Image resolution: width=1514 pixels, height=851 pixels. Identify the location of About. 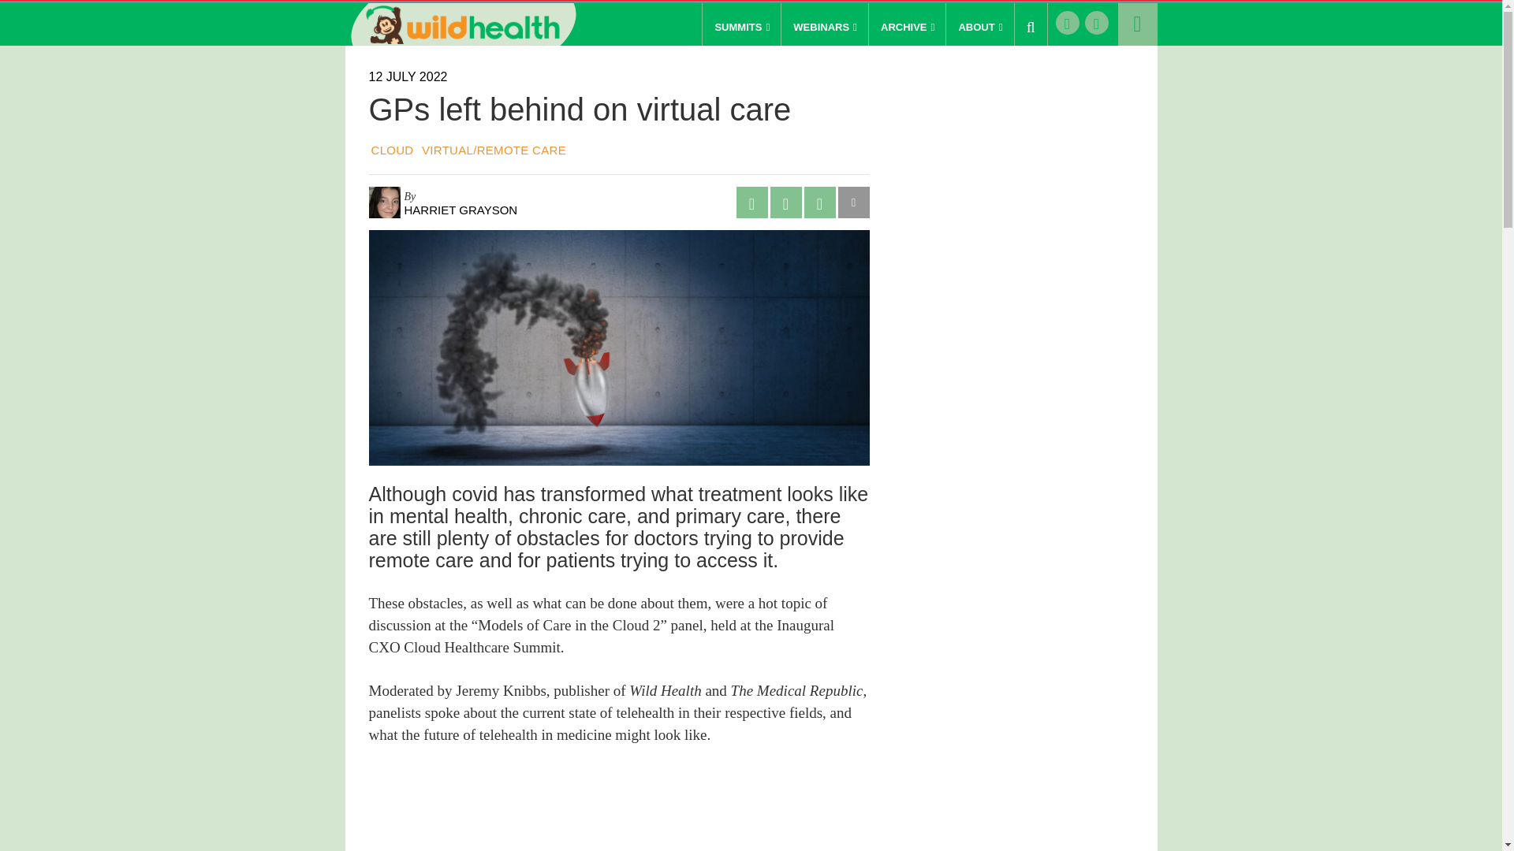
(978, 27).